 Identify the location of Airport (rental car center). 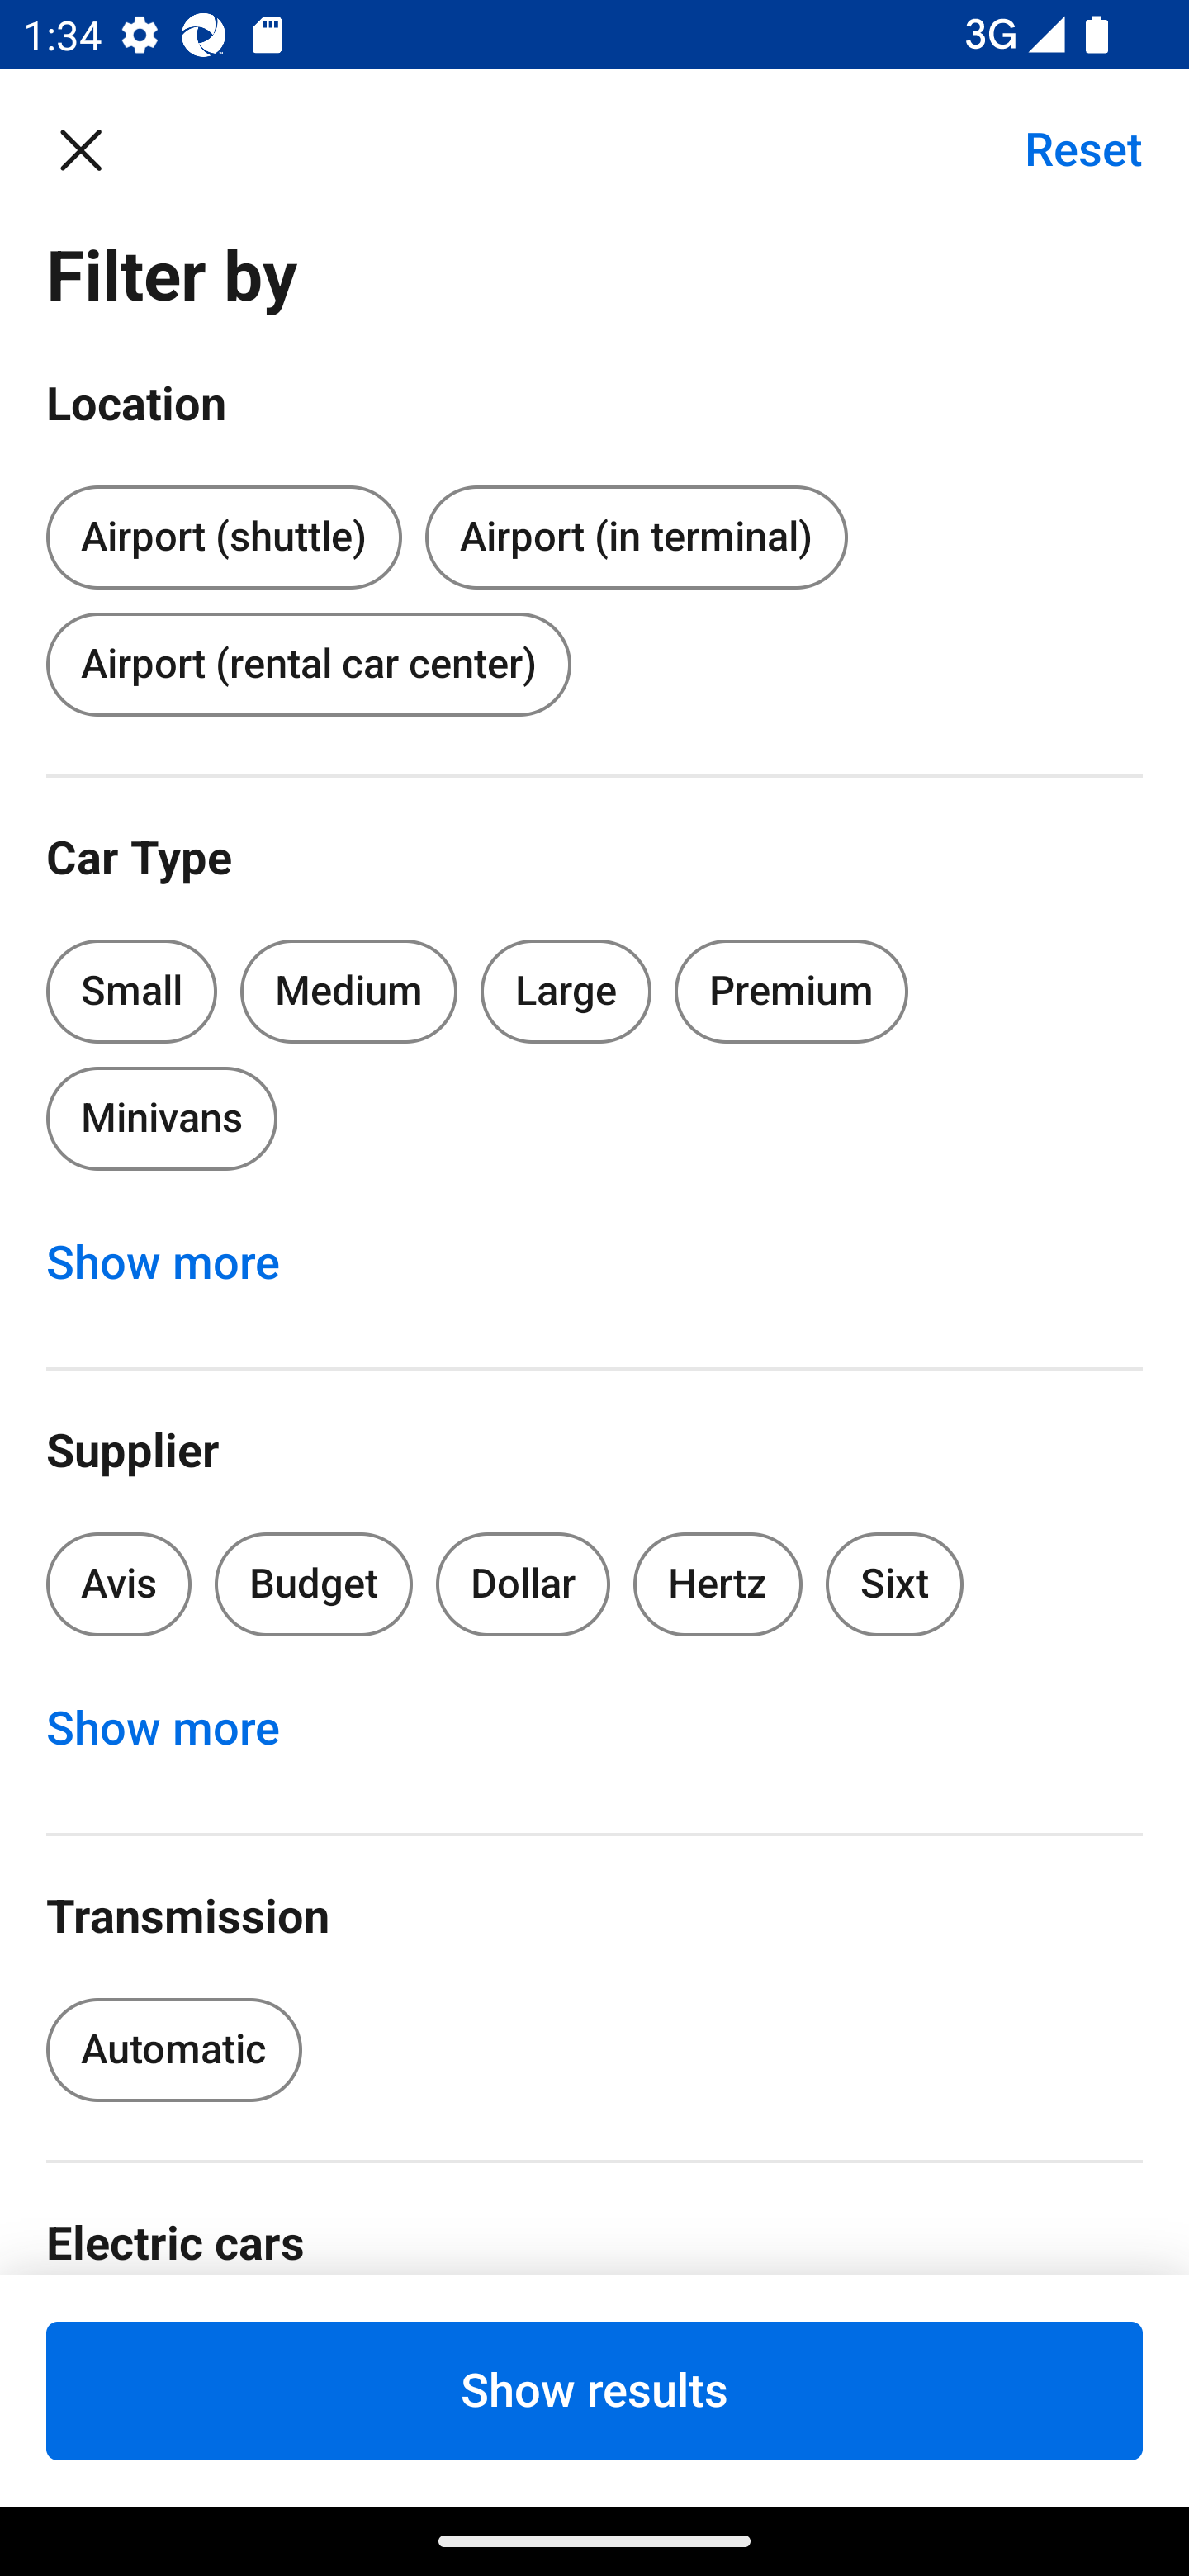
(308, 664).